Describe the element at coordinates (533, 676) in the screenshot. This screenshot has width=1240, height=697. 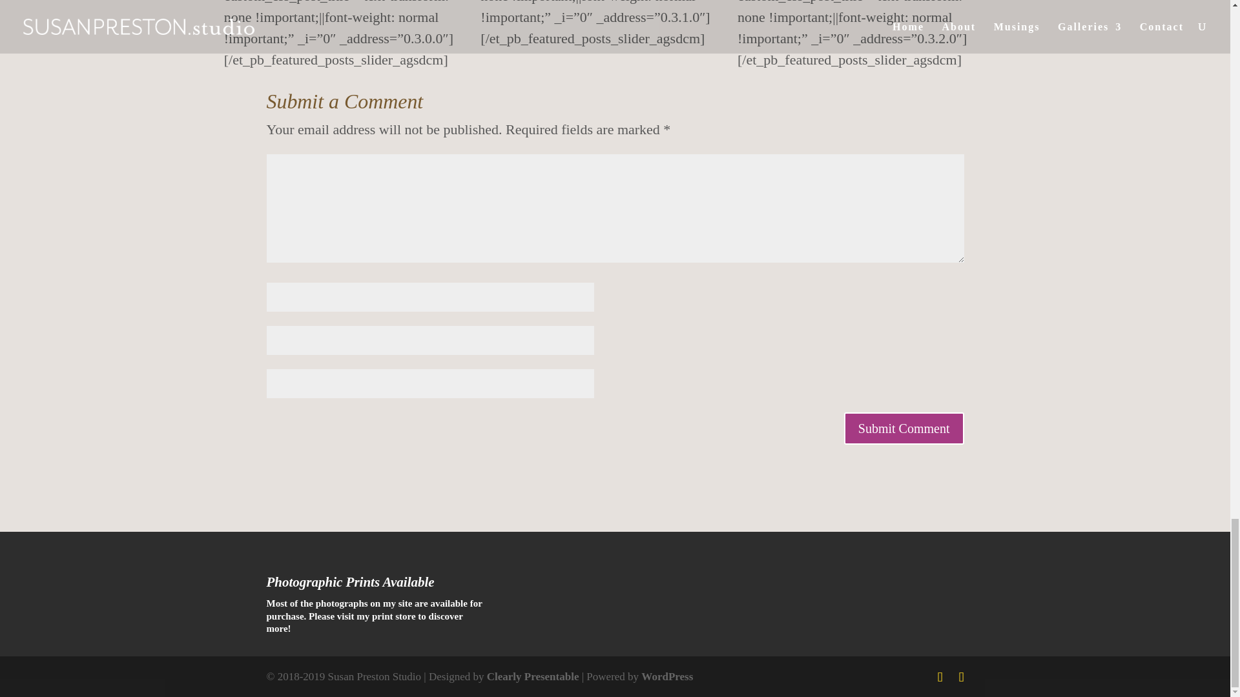
I see `Clearly Presentable` at that location.